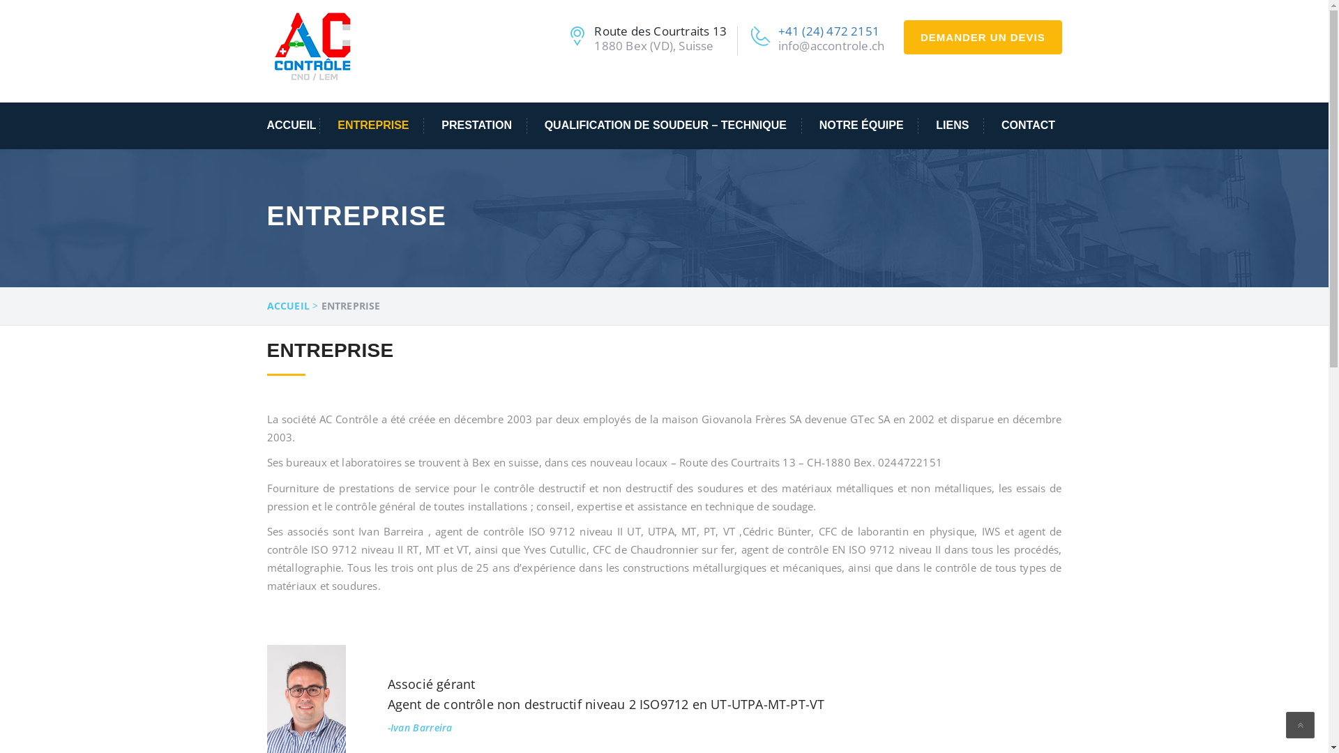 This screenshot has width=1339, height=753. Describe the element at coordinates (831, 46) in the screenshot. I see `info@accontrole.ch` at that location.